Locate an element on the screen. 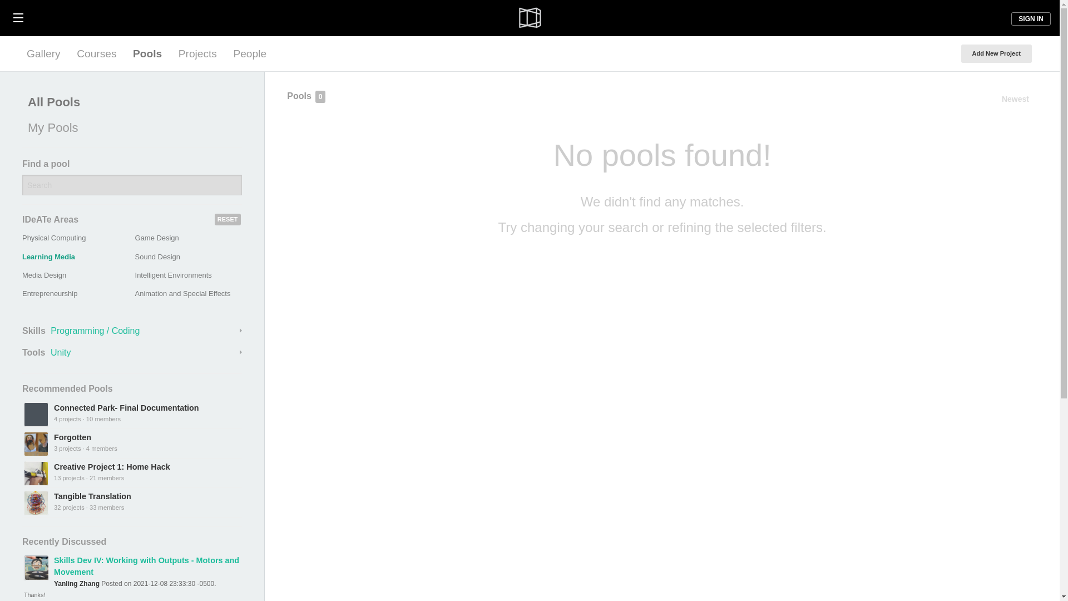  Add New Project is located at coordinates (996, 53).